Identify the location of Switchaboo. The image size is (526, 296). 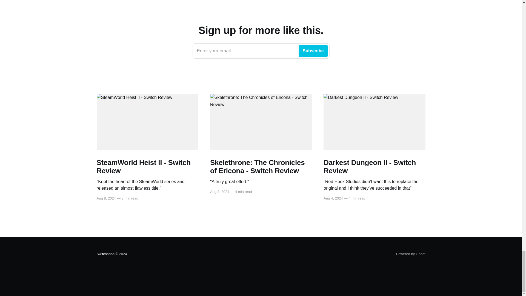
(411, 254).